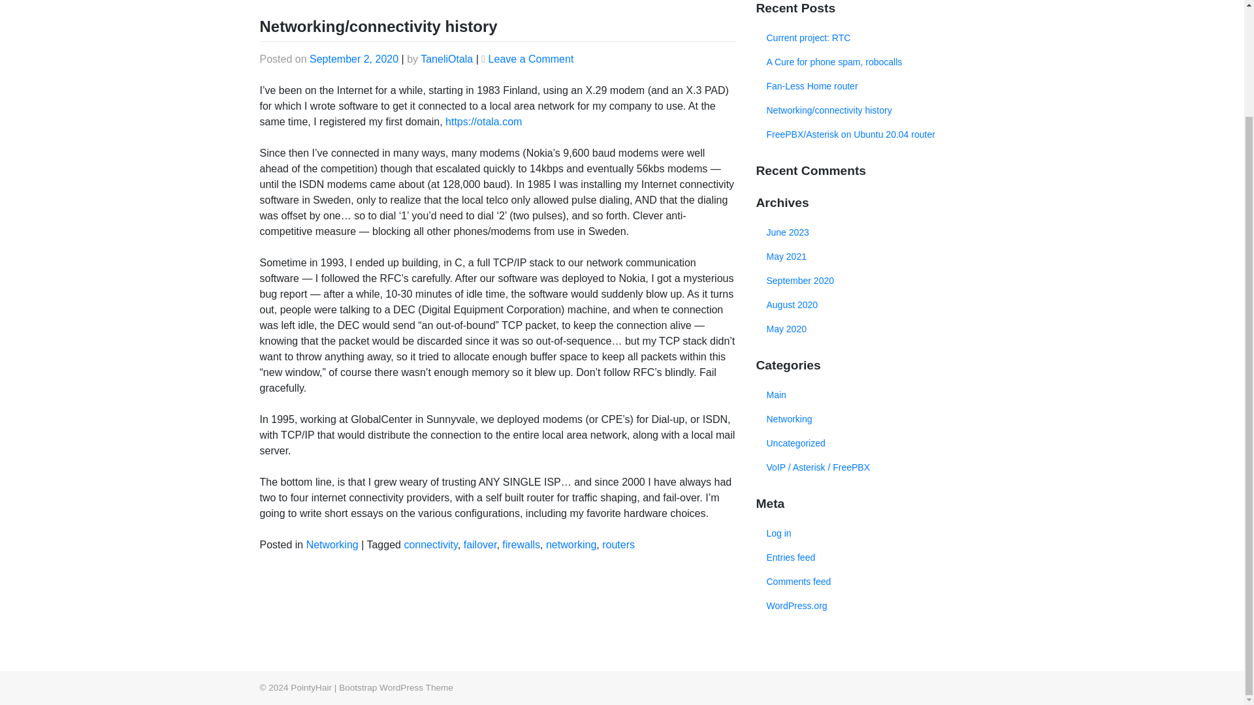  What do you see at coordinates (796, 443) in the screenshot?
I see `Uncategorized` at bounding box center [796, 443].